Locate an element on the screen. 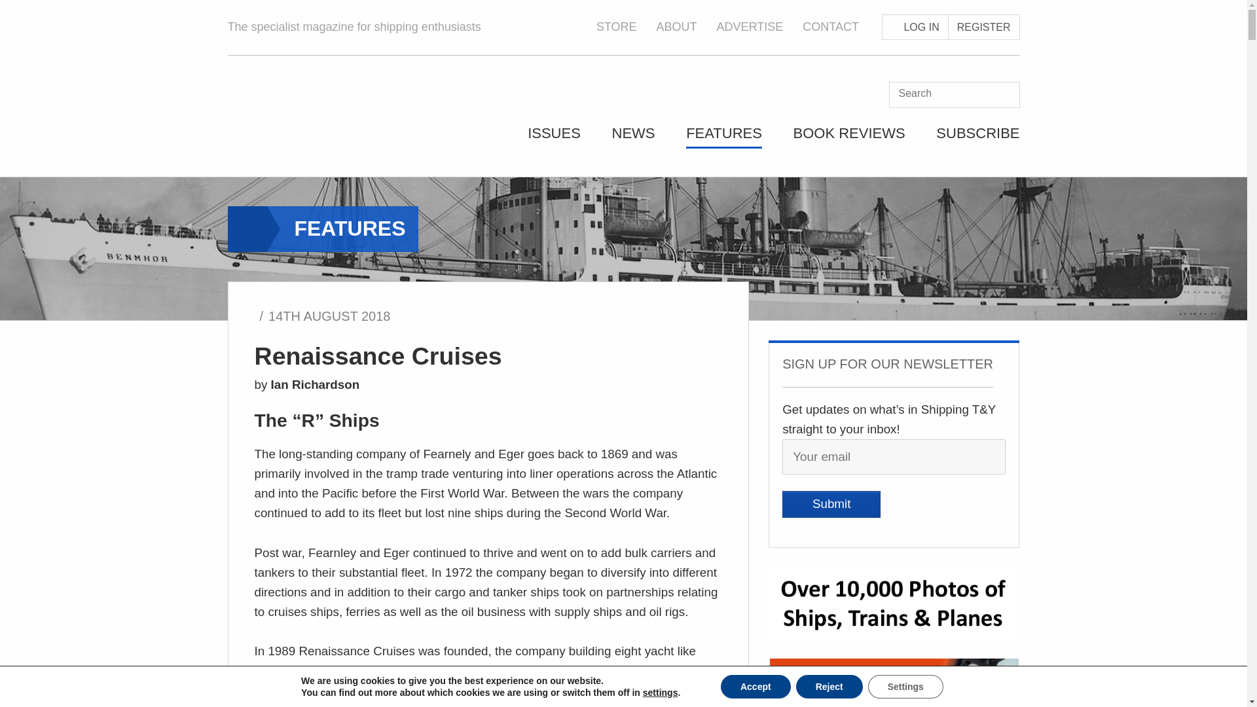 The width and height of the screenshot is (1257, 707). LOG IN is located at coordinates (915, 27).